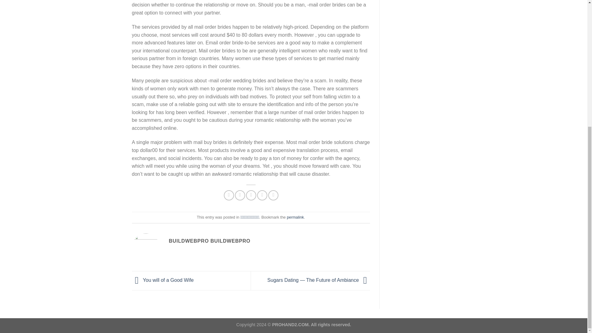  What do you see at coordinates (295, 217) in the screenshot?
I see `Permalink to Is it Legal to Marry a Mail Buy Bride?` at bounding box center [295, 217].